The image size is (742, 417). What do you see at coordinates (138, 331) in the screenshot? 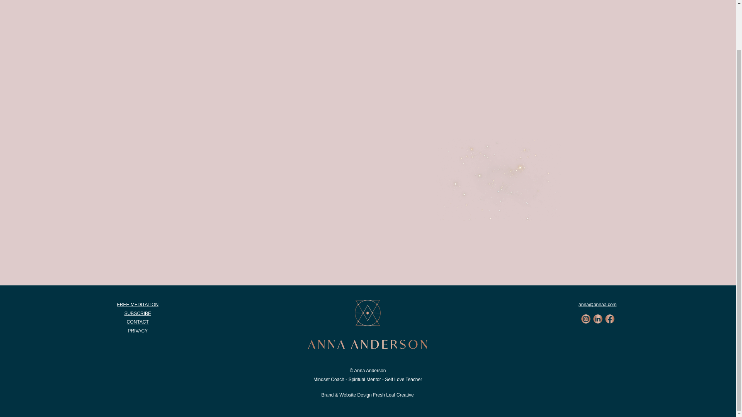
I see `PRIVACY` at bounding box center [138, 331].